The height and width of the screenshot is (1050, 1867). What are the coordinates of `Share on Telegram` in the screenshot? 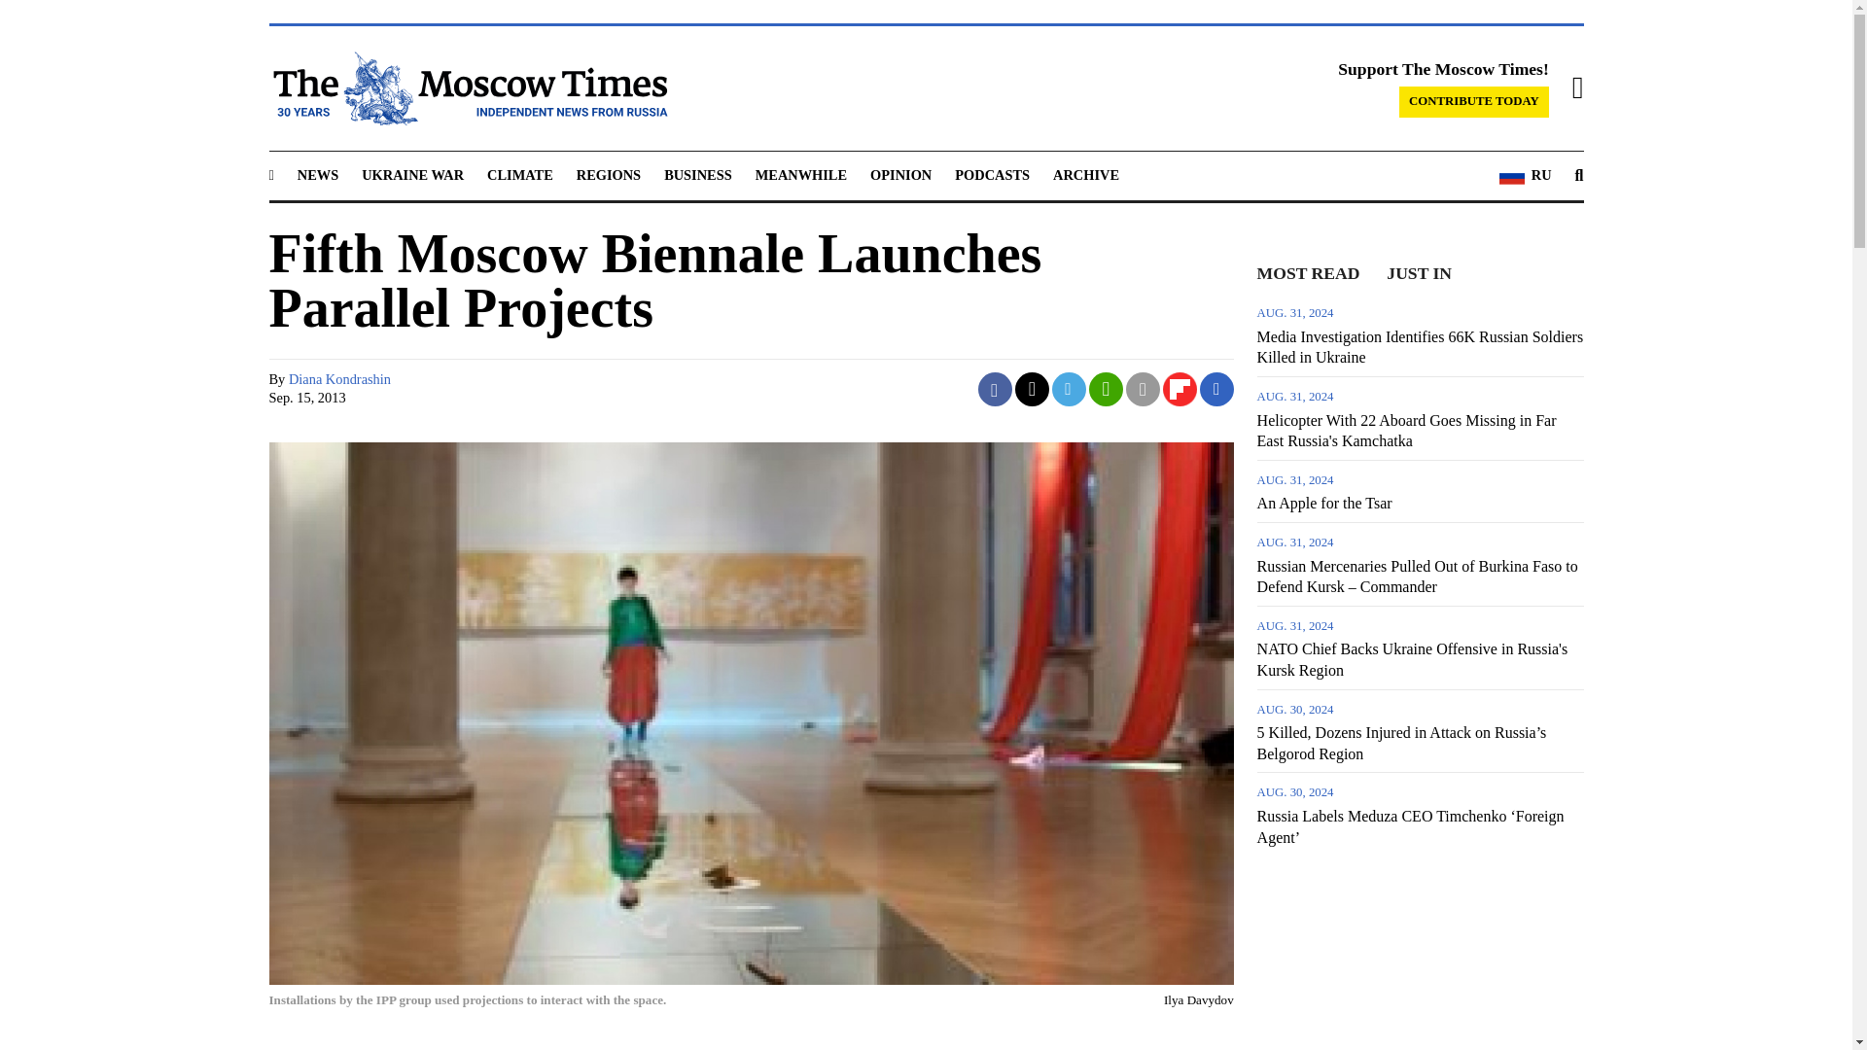 It's located at (1070, 389).